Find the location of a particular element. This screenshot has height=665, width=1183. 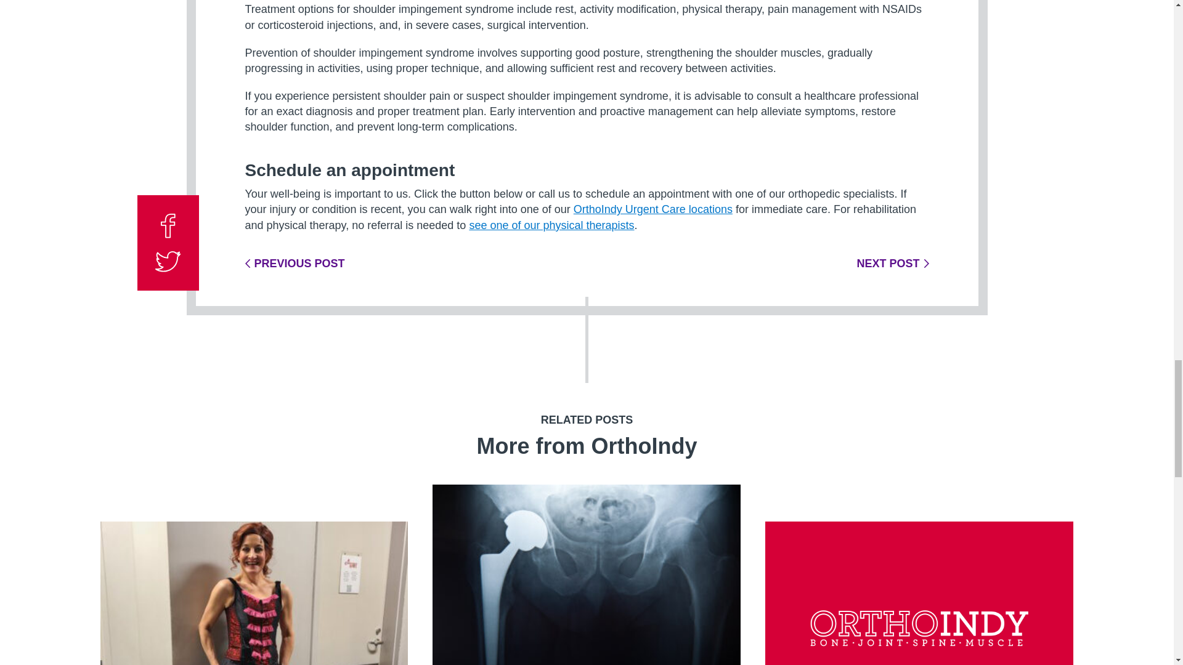

Rheumatoid Arthritis Patient Finally Gets the Help She Needs is located at coordinates (587, 575).